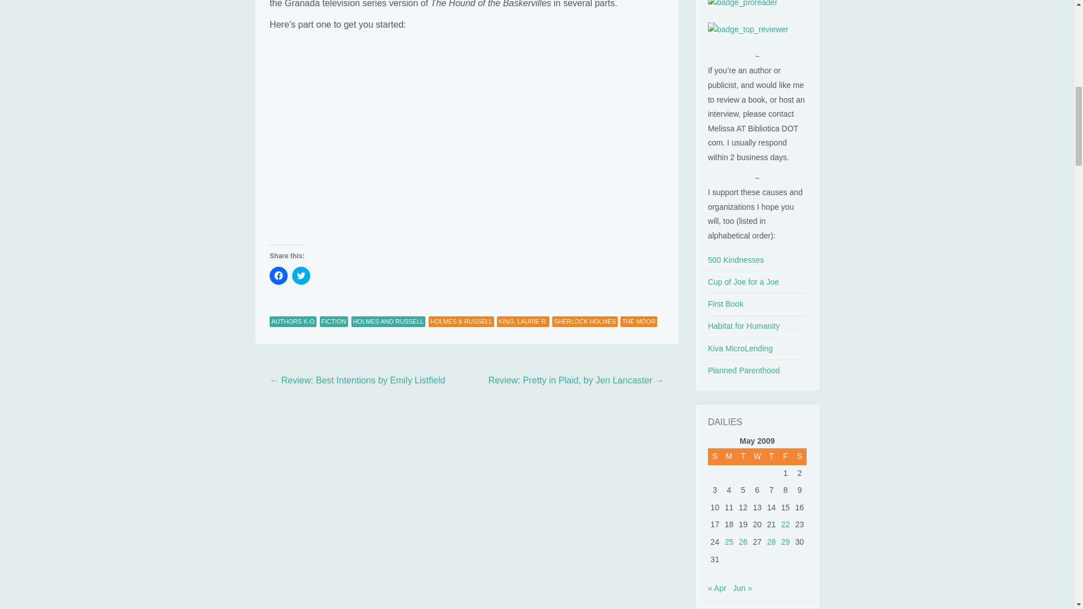 The height and width of the screenshot is (609, 1083). What do you see at coordinates (293, 321) in the screenshot?
I see `AUTHORS K-O` at bounding box center [293, 321].